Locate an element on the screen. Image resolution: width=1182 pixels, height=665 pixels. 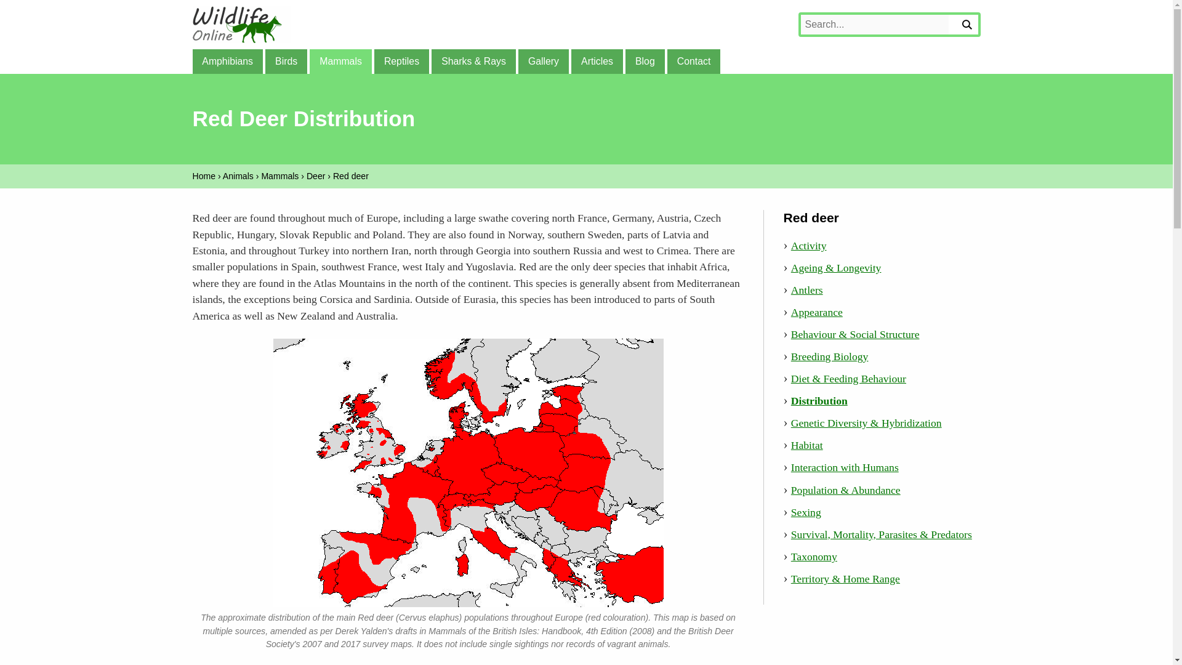
Mammals is located at coordinates (340, 61).